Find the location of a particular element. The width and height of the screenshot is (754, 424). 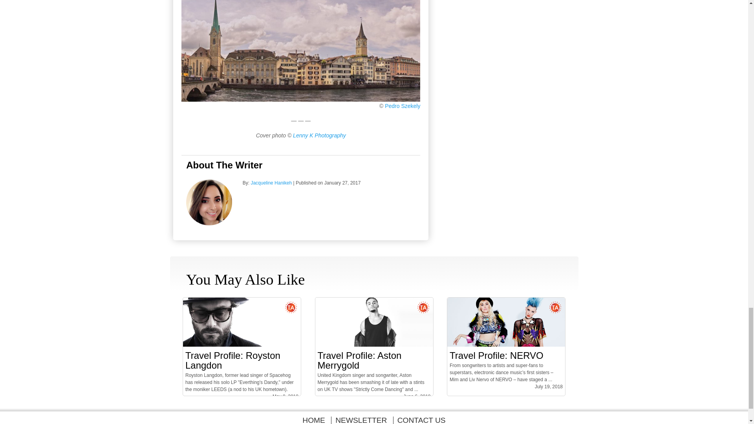

Lenny K Photography is located at coordinates (320, 135).